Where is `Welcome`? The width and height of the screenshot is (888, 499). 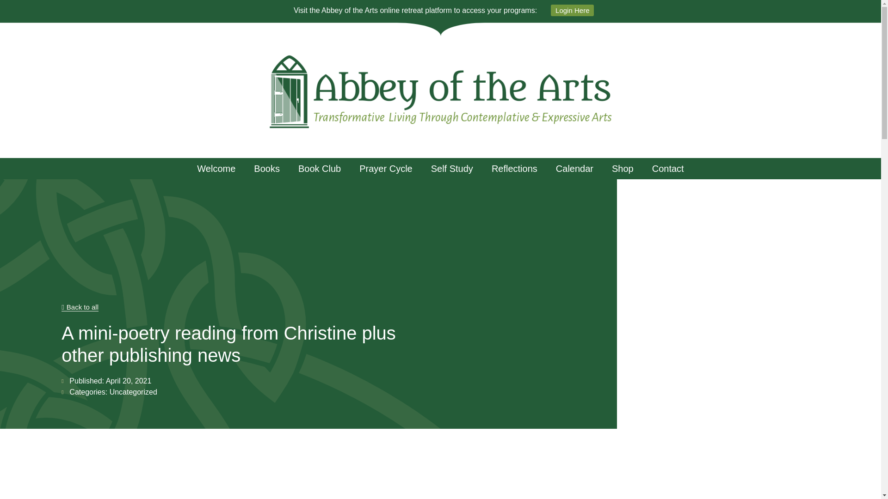
Welcome is located at coordinates (216, 168).